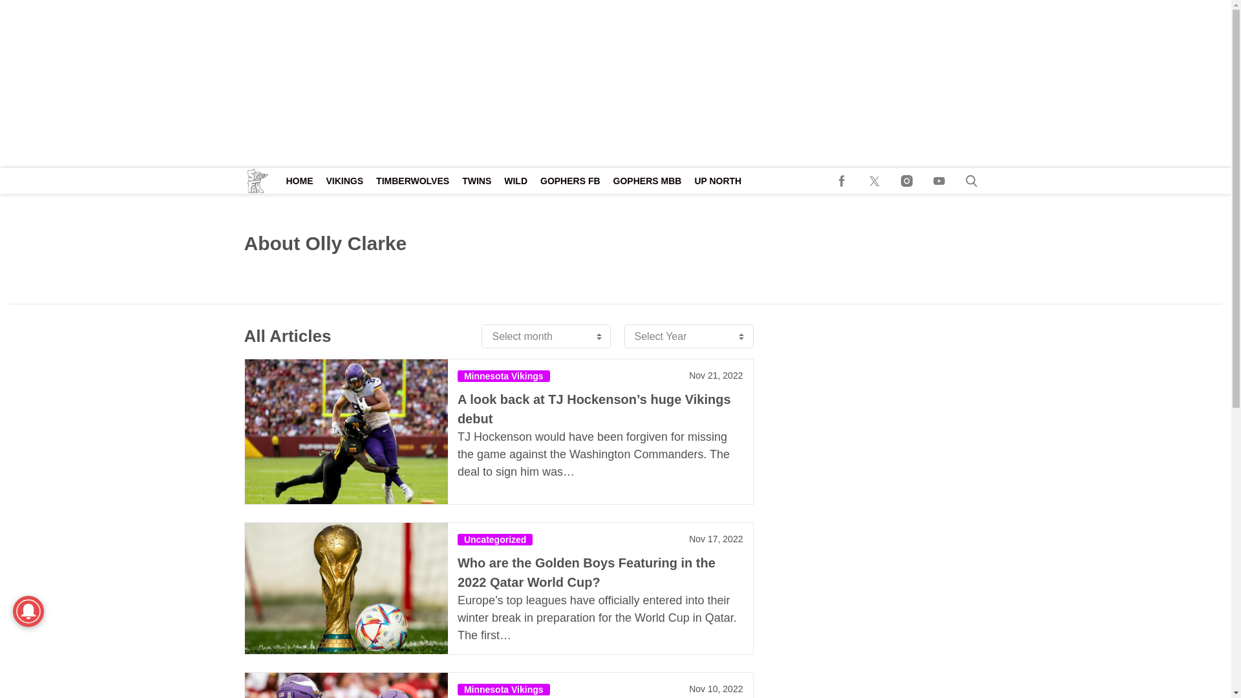 This screenshot has height=698, width=1241. What do you see at coordinates (515, 181) in the screenshot?
I see `WILD` at bounding box center [515, 181].